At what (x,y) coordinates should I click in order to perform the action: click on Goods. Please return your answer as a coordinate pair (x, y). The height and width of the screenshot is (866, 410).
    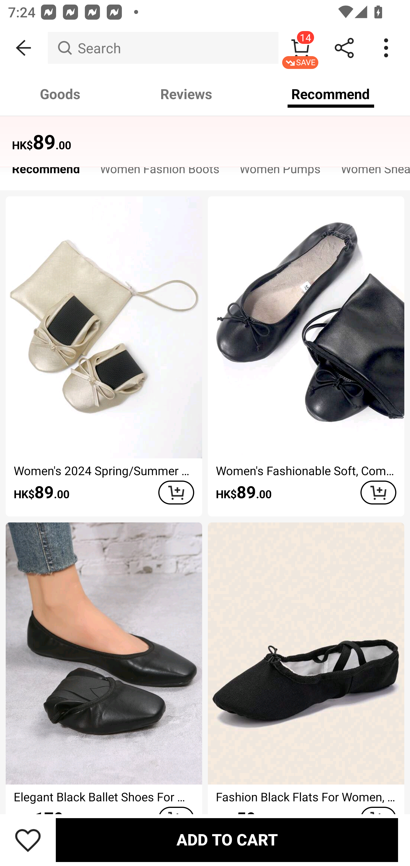
    Looking at the image, I should click on (60, 94).